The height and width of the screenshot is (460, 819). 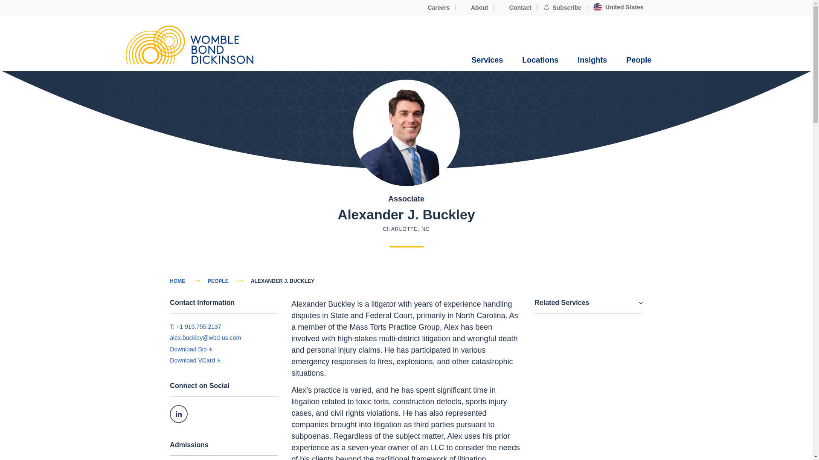 I want to click on United States, so click(x=618, y=7).